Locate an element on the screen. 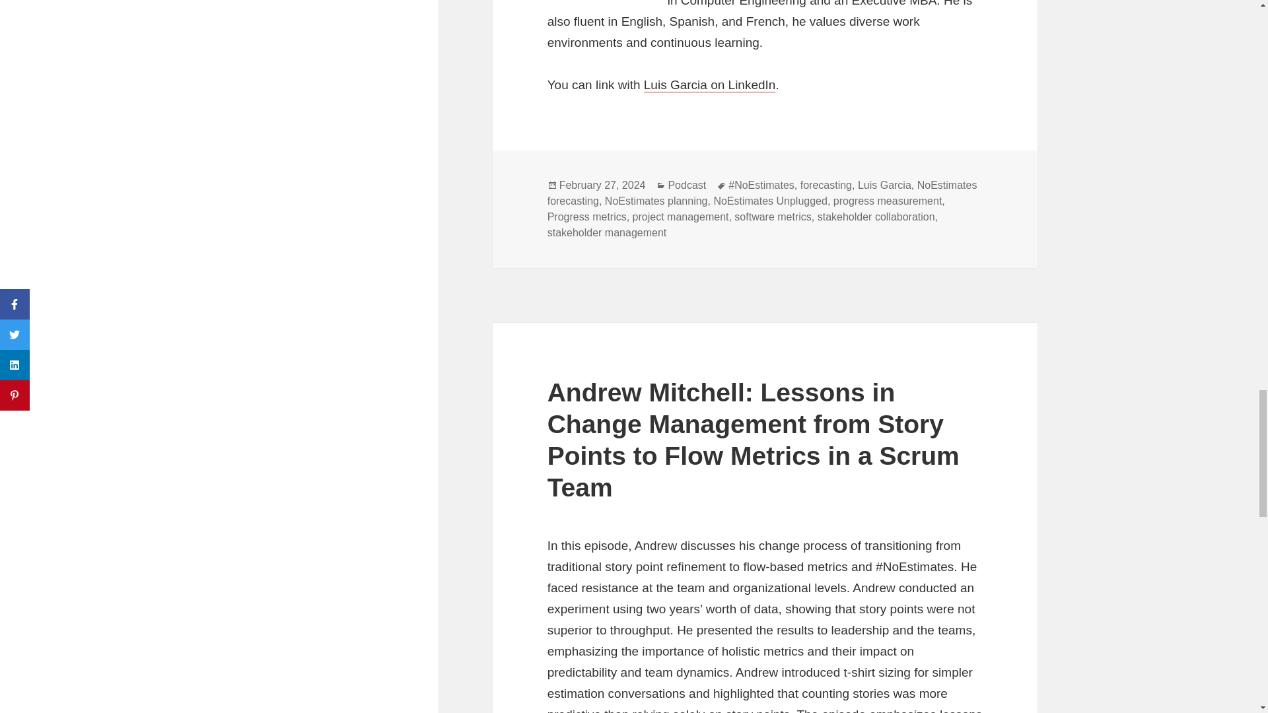 The image size is (1268, 713). forecasting is located at coordinates (826, 186).